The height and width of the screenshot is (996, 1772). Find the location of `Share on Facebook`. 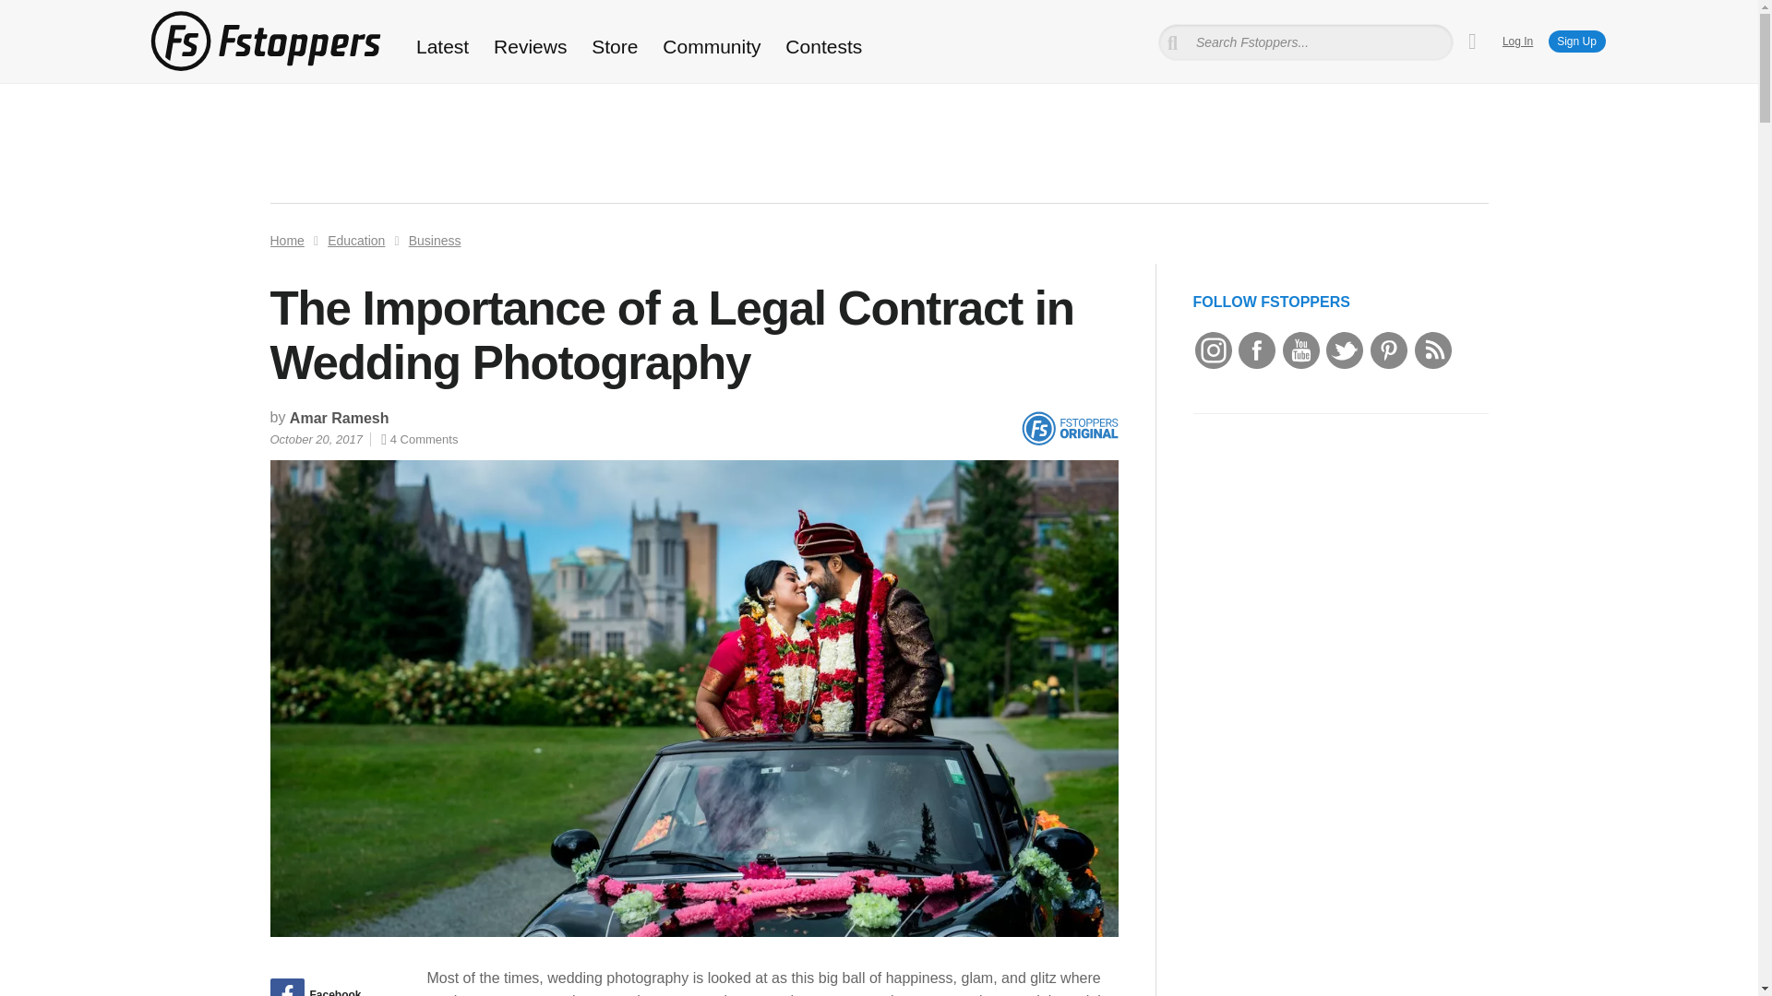

Share on Facebook is located at coordinates (329, 987).